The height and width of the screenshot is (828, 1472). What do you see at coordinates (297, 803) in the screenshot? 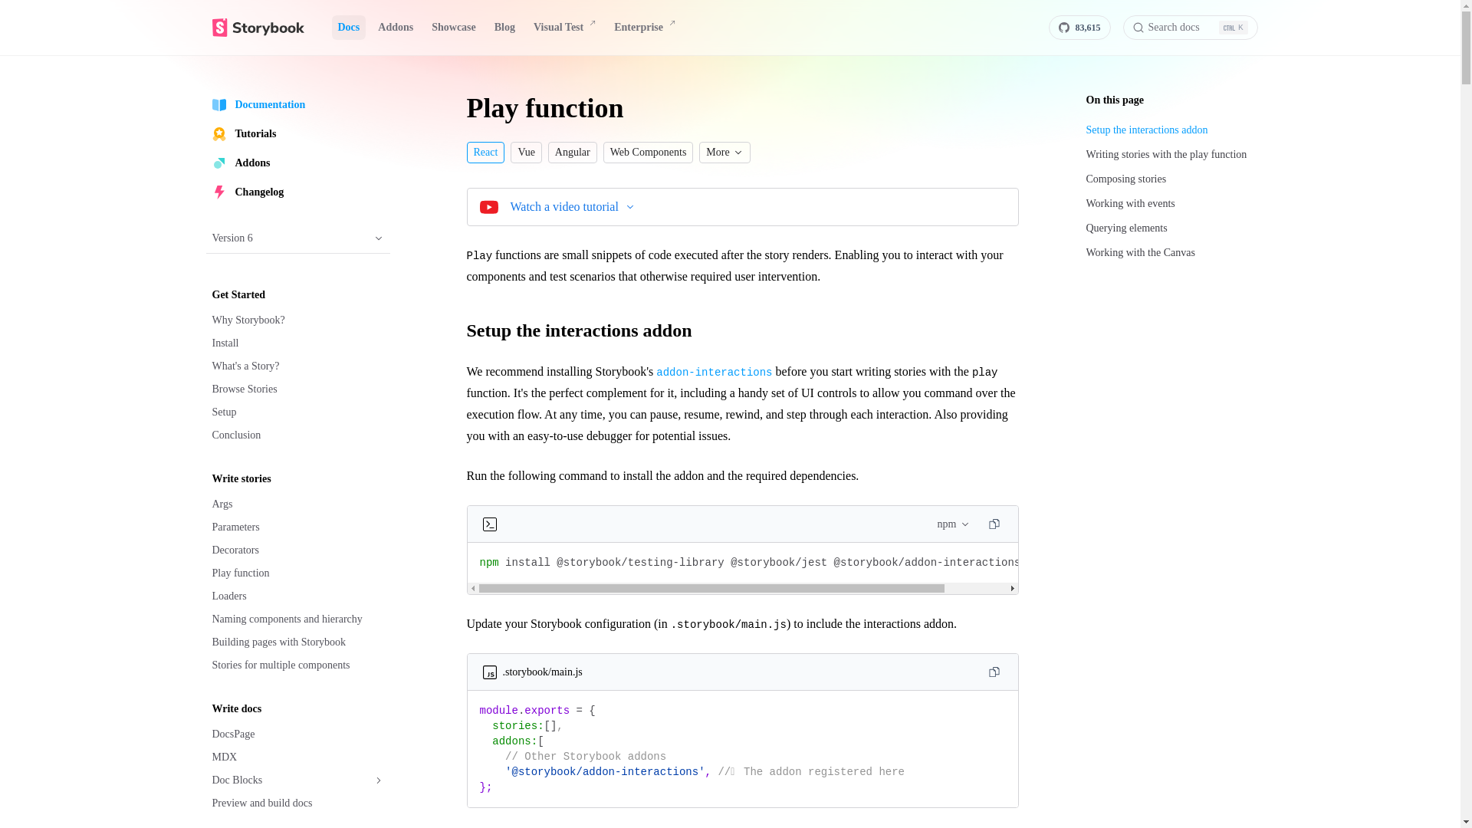
I see `Preview and build docs` at bounding box center [297, 803].